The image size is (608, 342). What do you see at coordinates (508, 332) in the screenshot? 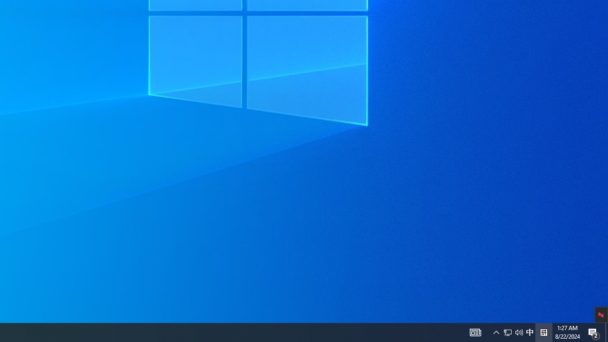
I see `AutomationID: 4105` at bounding box center [508, 332].